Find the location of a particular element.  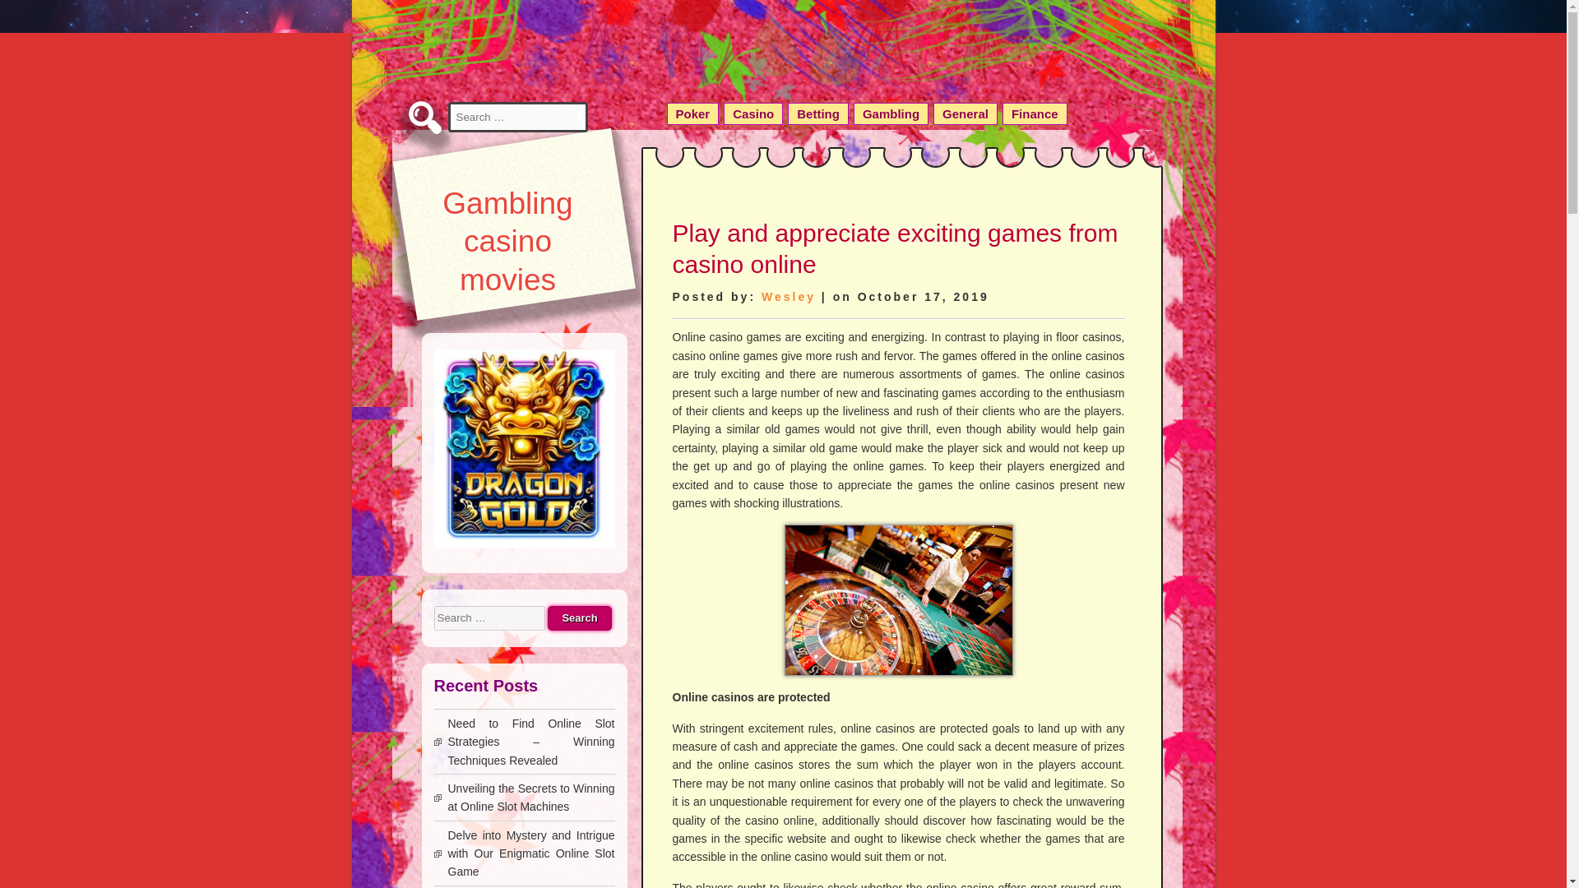

Search is located at coordinates (579, 617).